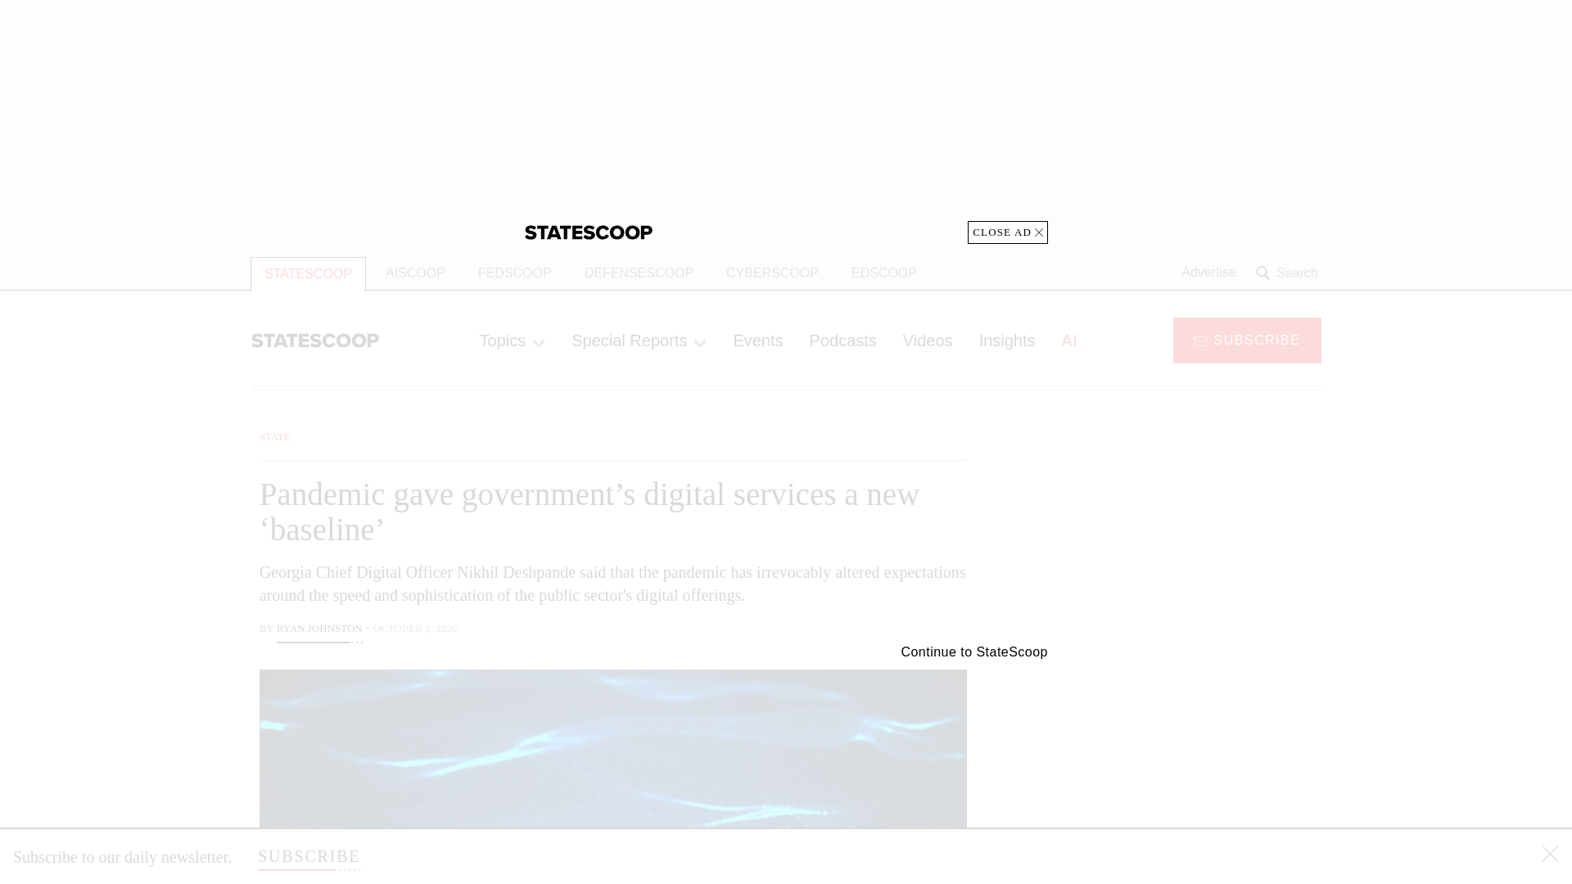 This screenshot has height=884, width=1572. I want to click on DEFENSESCOOP, so click(639, 273).